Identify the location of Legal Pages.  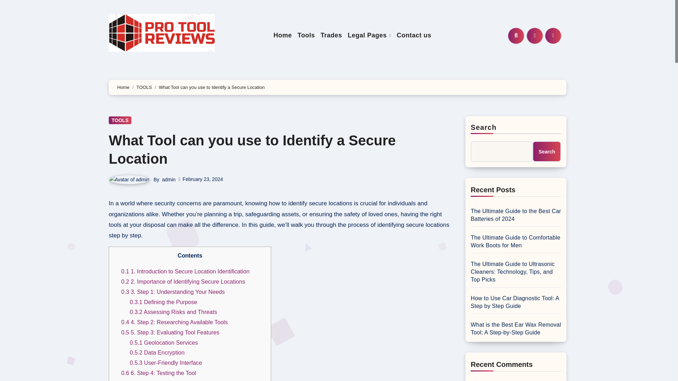
(369, 35).